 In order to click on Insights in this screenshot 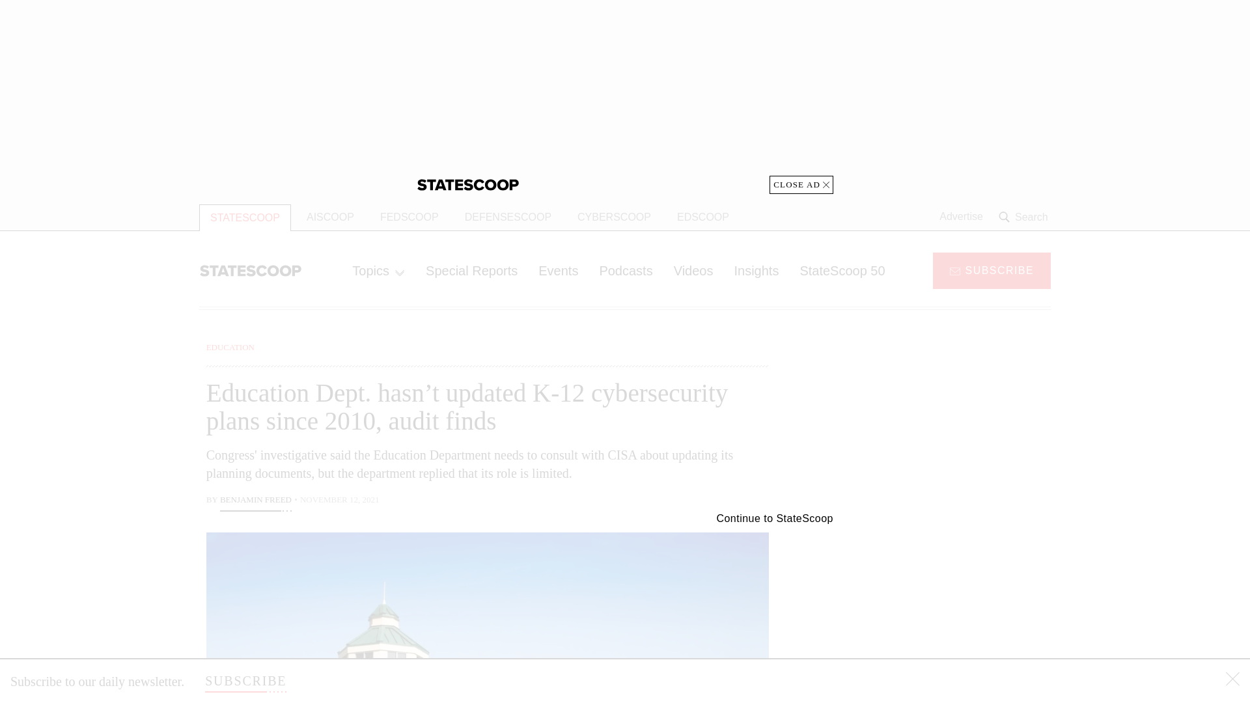, I will do `click(756, 270)`.